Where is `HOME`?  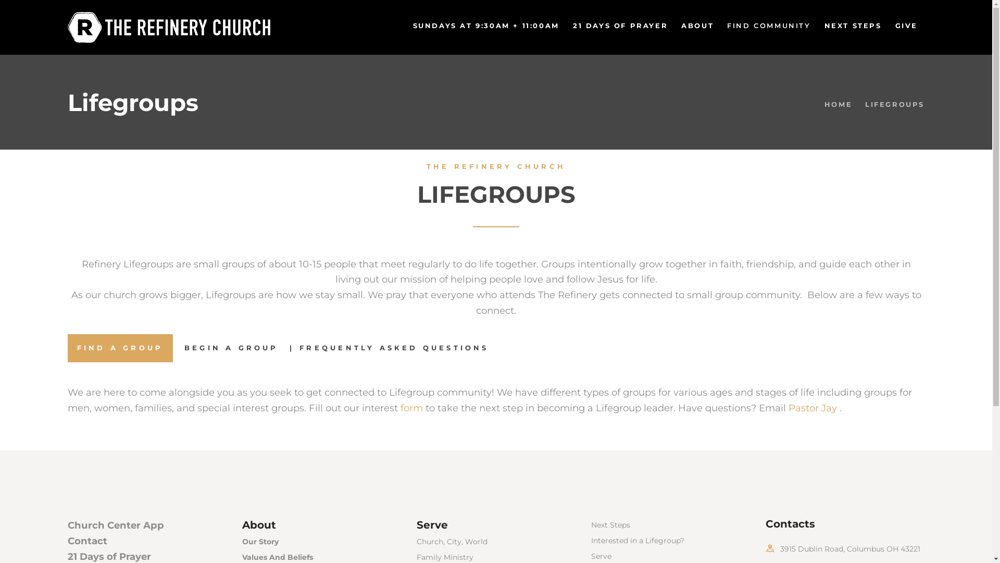
HOME is located at coordinates (839, 104).